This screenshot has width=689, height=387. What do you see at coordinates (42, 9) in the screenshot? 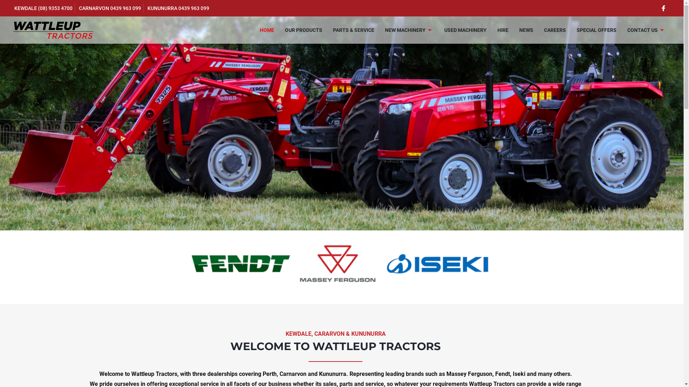
I see `KEWDALE (08) 9353 4700` at bounding box center [42, 9].